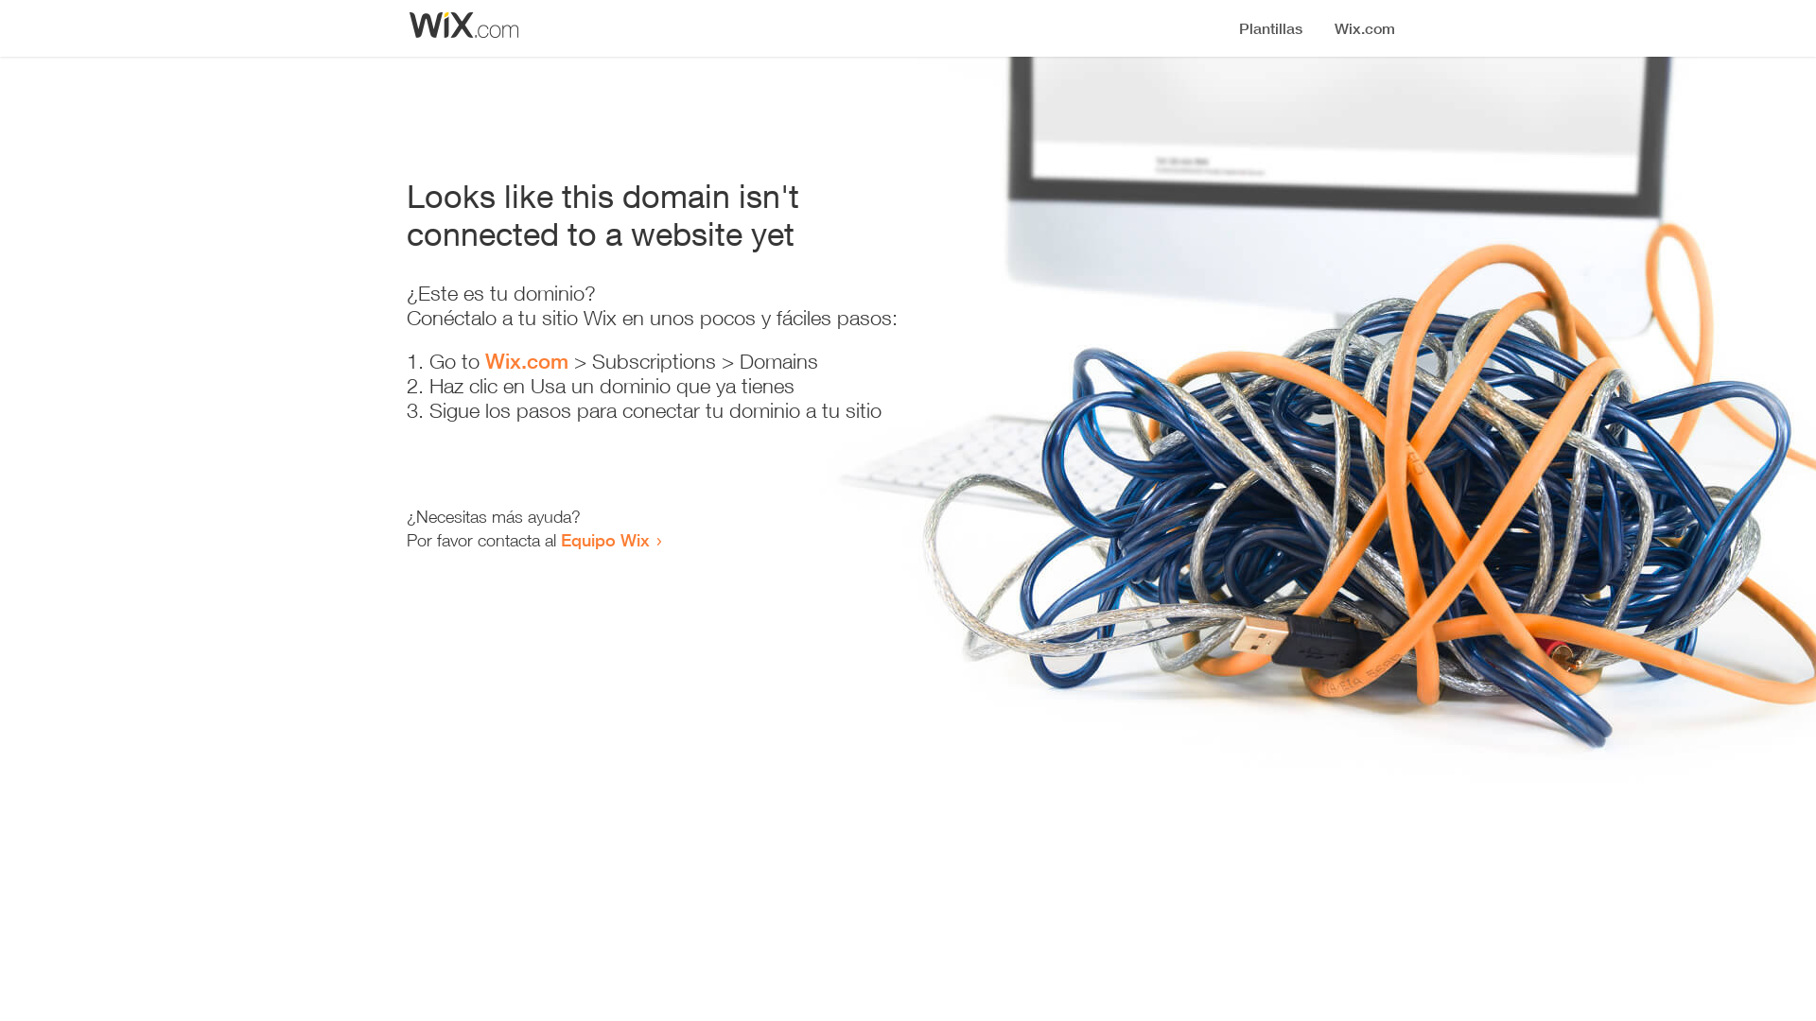 This screenshot has width=1816, height=1021. I want to click on Wix.com, so click(527, 361).